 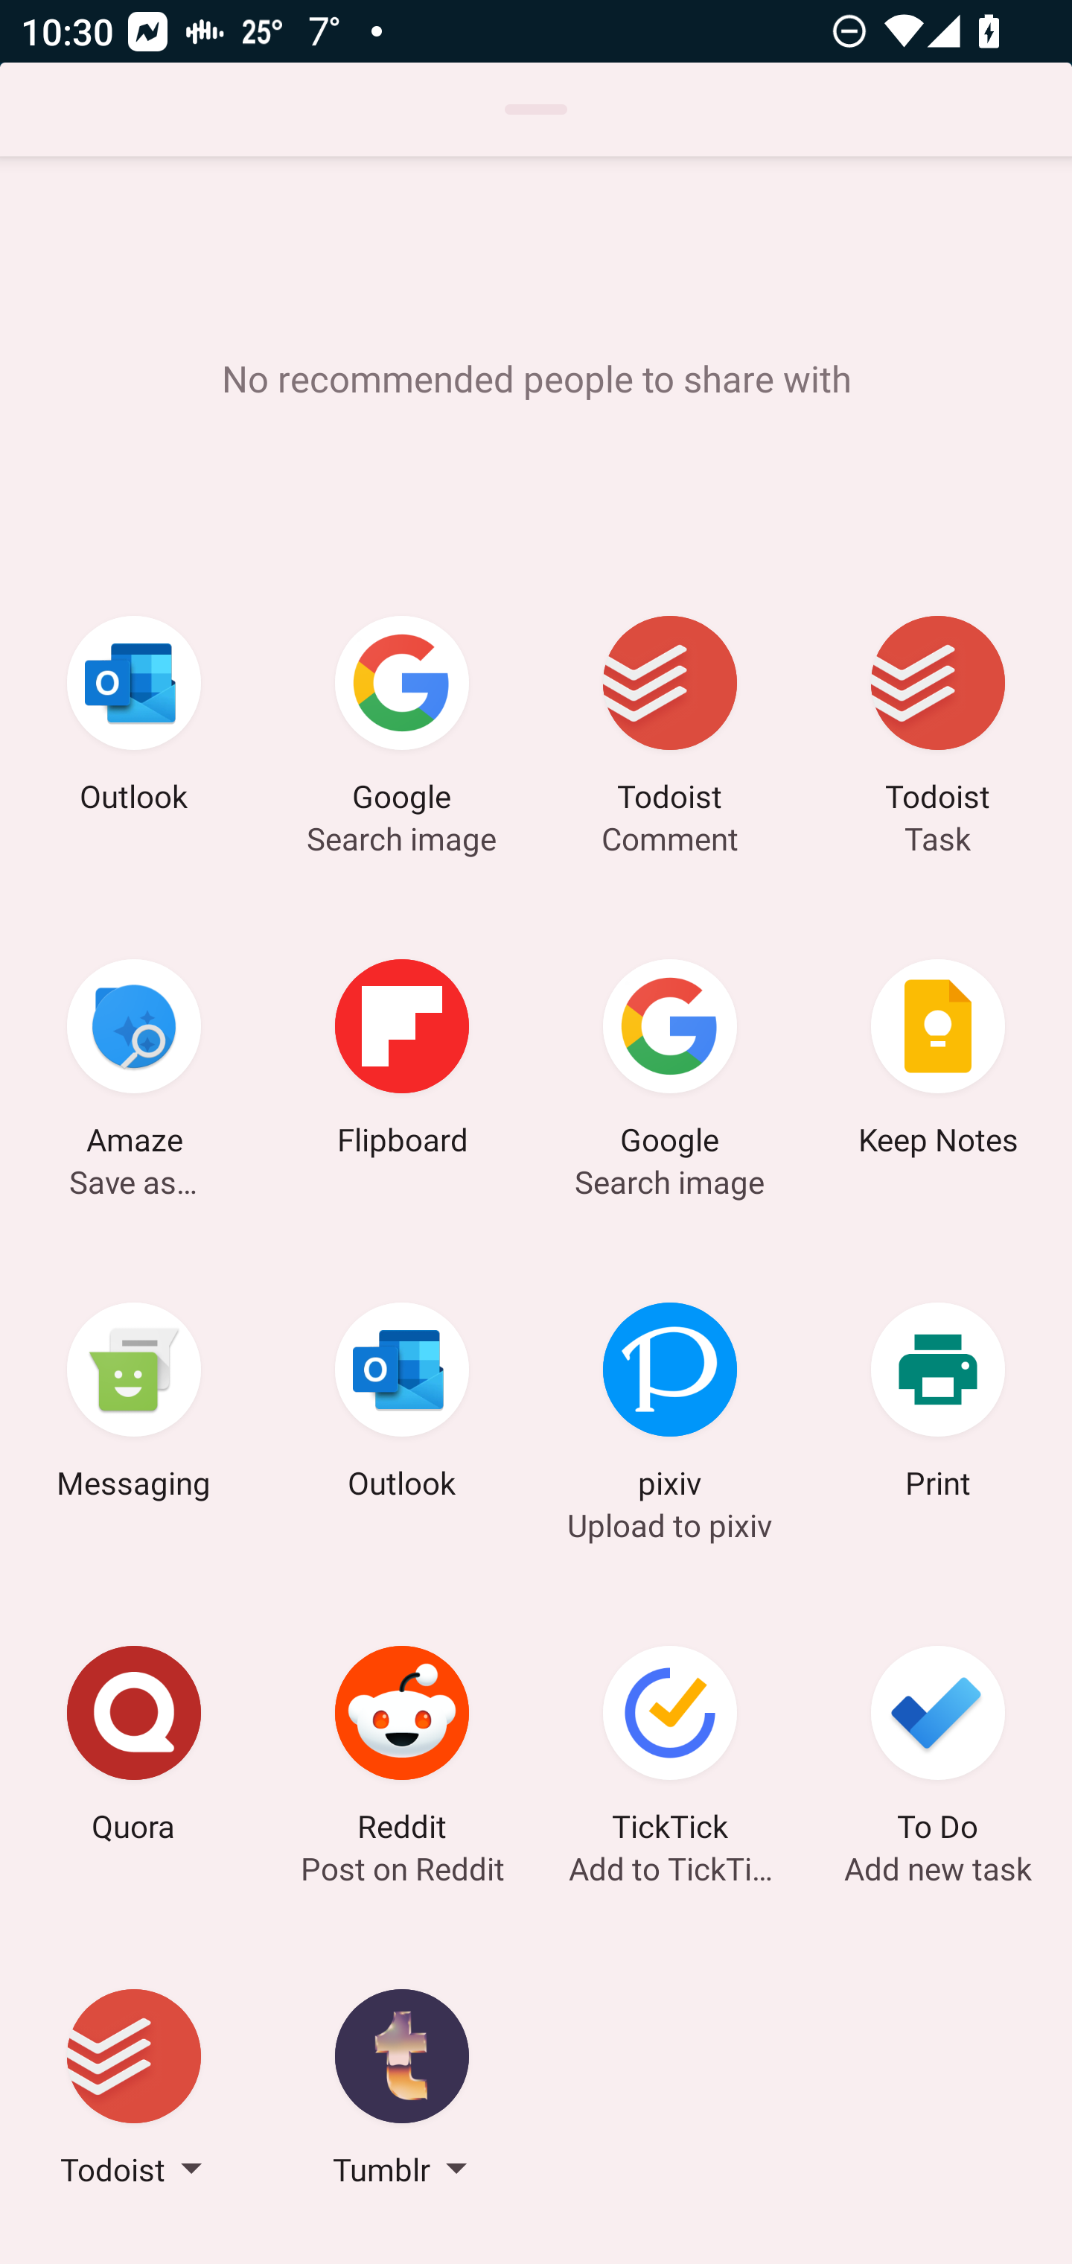 What do you see at coordinates (134, 1405) in the screenshot?
I see `Messaging` at bounding box center [134, 1405].